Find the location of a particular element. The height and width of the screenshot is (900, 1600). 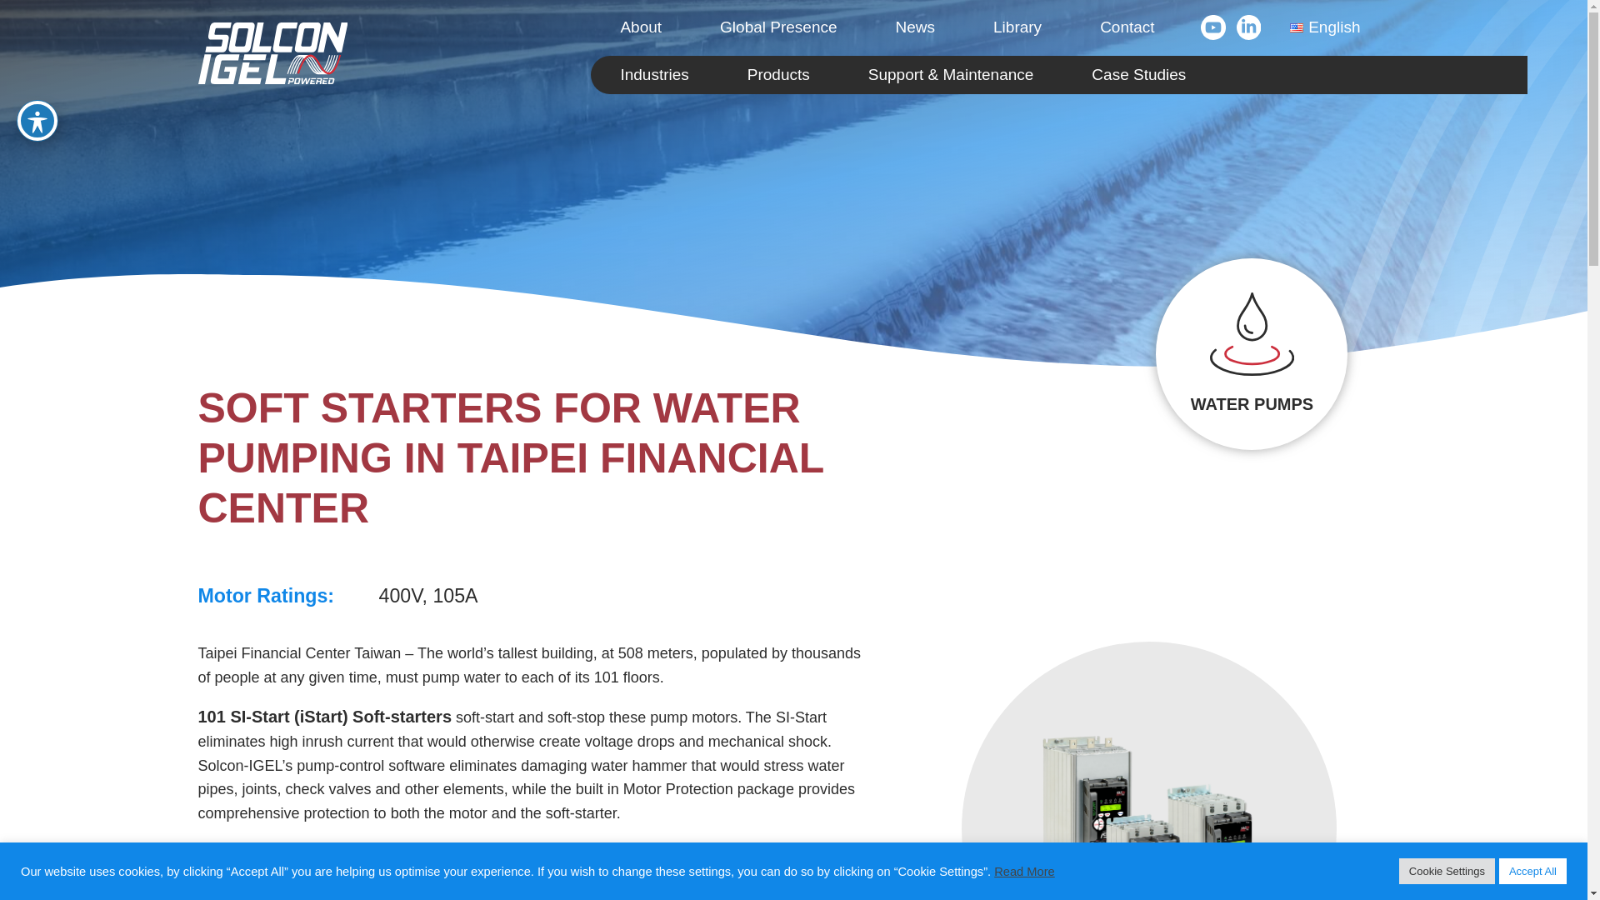

ldin is located at coordinates (1249, 23).